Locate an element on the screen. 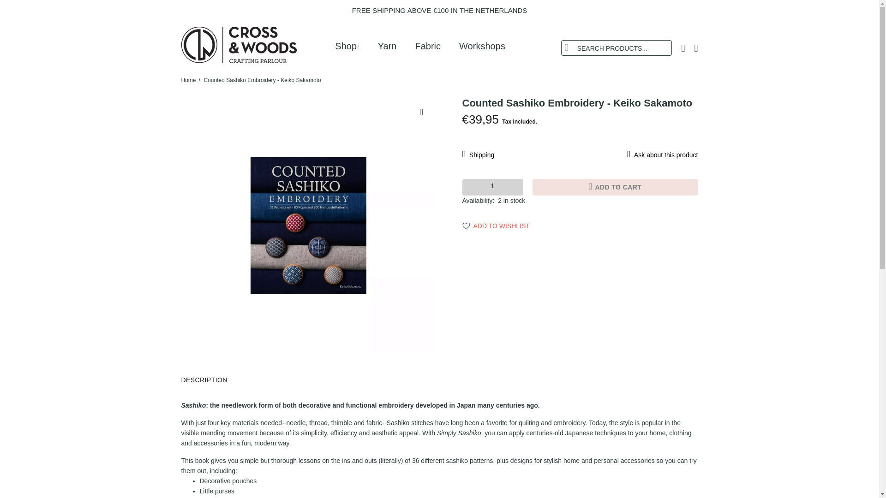 The width and height of the screenshot is (886, 498). Yarn is located at coordinates (387, 46).